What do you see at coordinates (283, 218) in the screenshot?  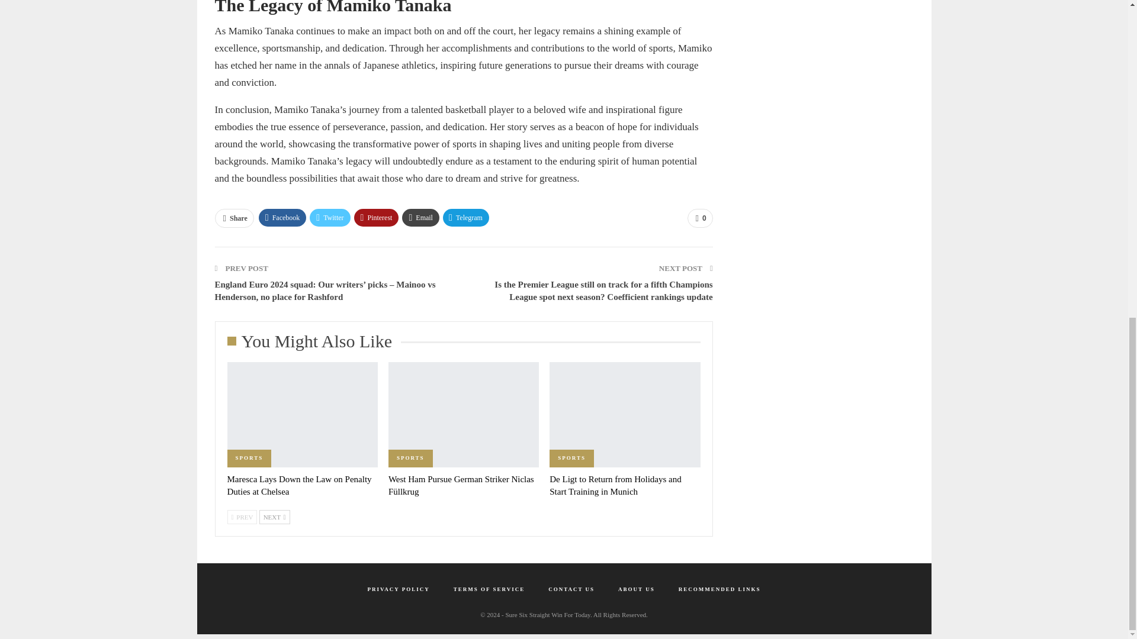 I see `Facebook` at bounding box center [283, 218].